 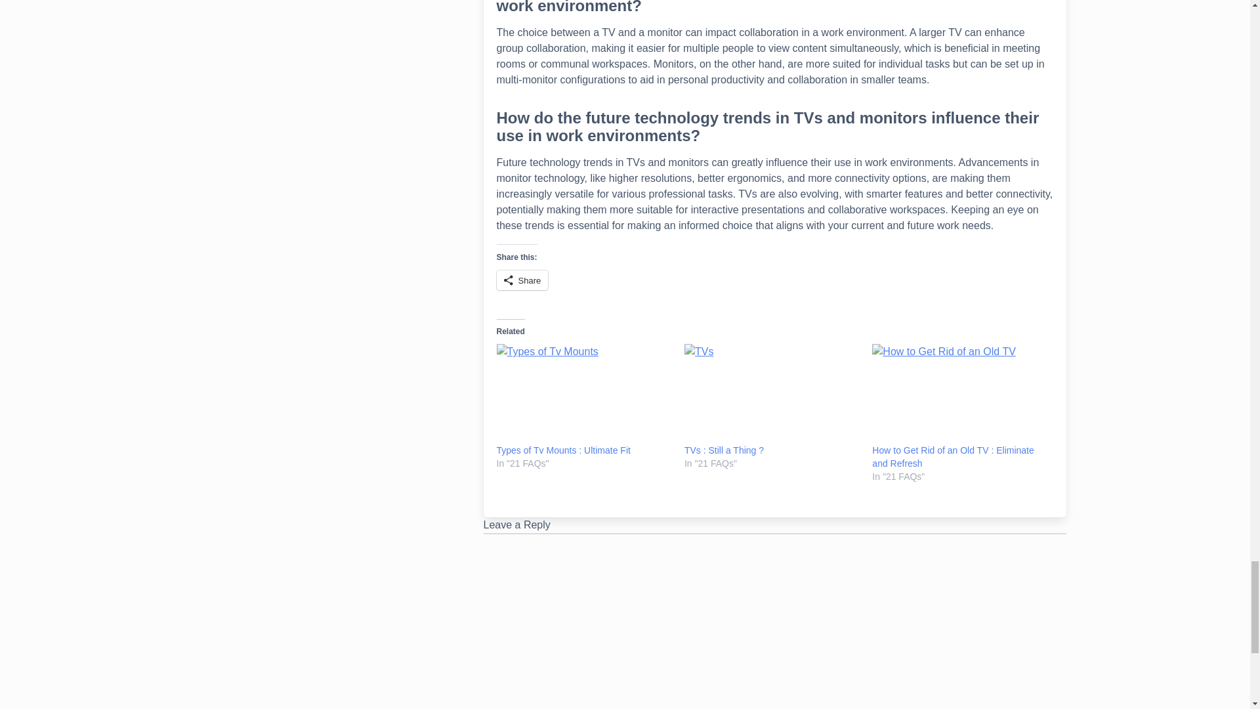 I want to click on Share, so click(x=522, y=280).